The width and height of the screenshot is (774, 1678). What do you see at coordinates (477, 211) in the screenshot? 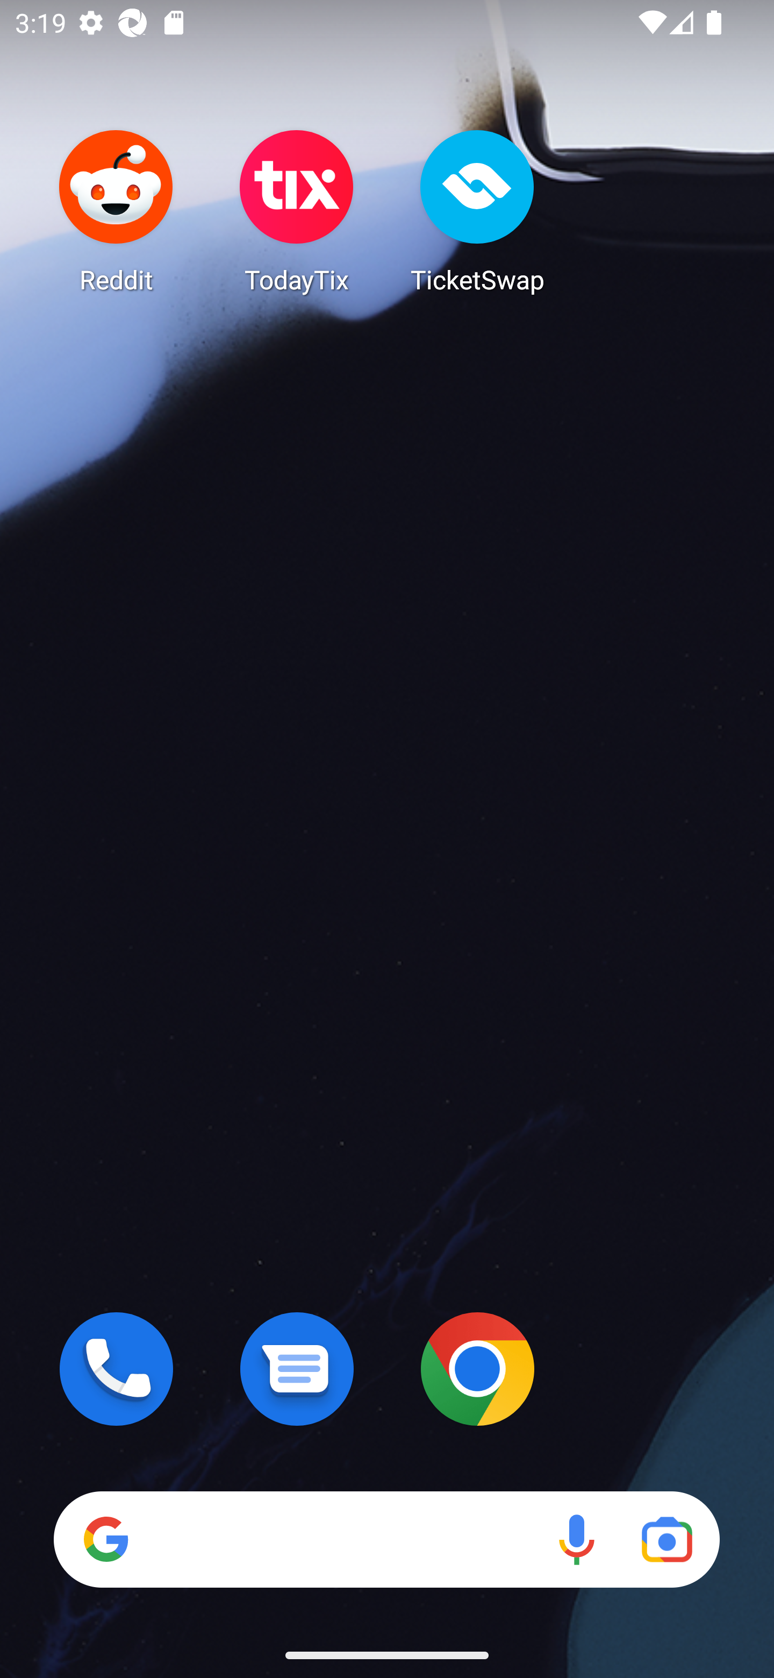
I see `TicketSwap` at bounding box center [477, 211].